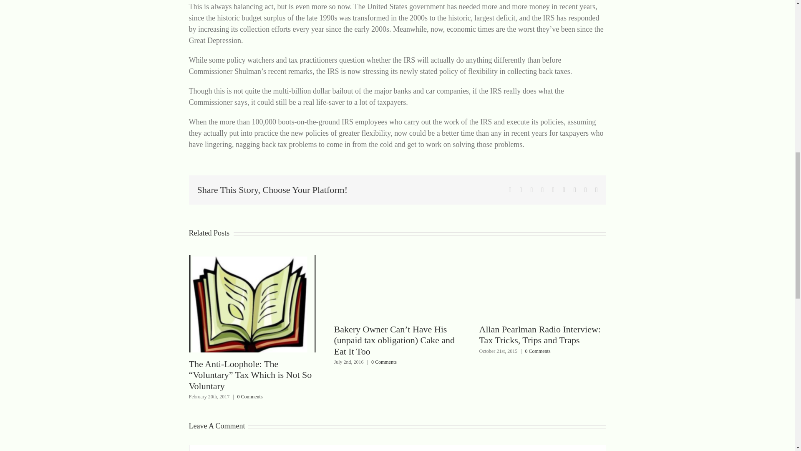  I want to click on Facebook, so click(510, 190).